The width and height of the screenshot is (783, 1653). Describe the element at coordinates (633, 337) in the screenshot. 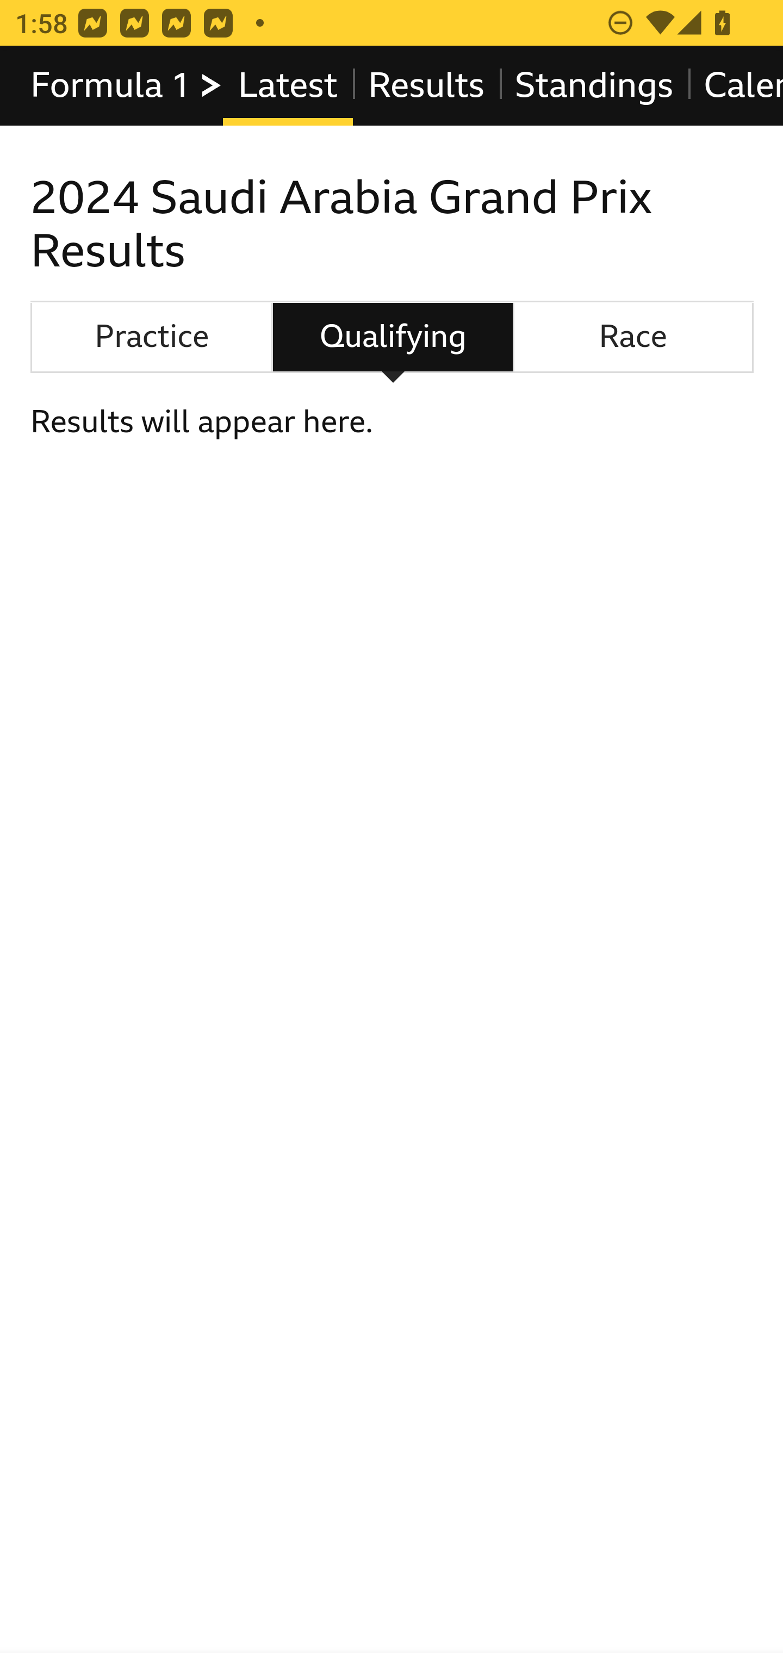

I see `Race` at that location.